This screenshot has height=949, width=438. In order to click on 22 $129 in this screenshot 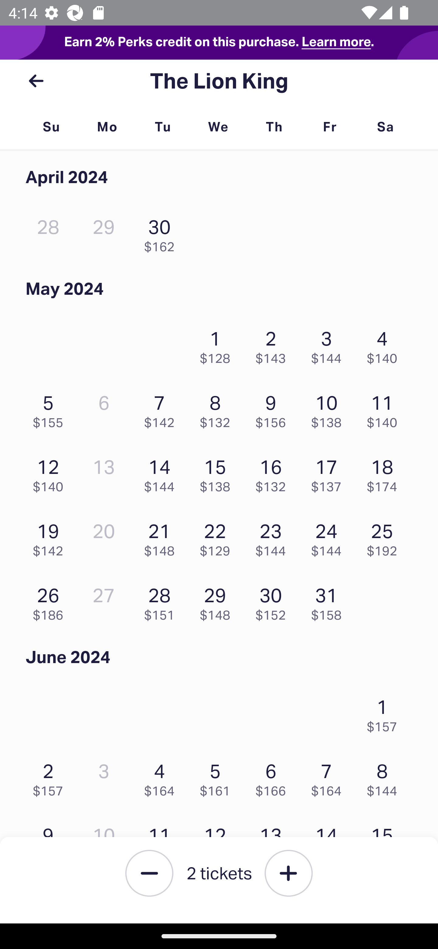, I will do `click(218, 537)`.